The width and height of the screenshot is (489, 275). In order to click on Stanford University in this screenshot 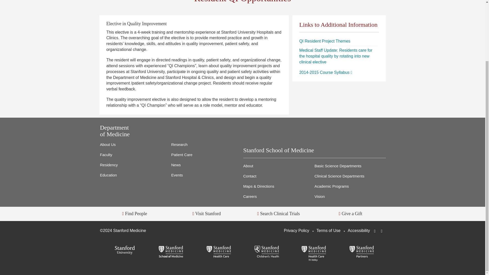, I will do `click(124, 251)`.